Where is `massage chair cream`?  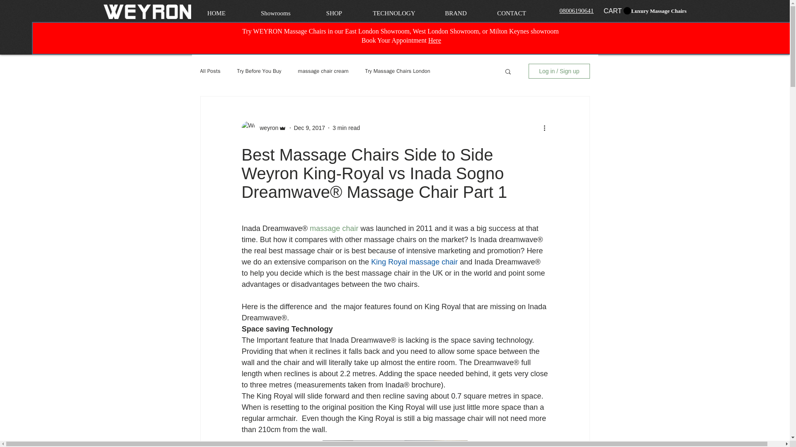
massage chair cream is located at coordinates (323, 71).